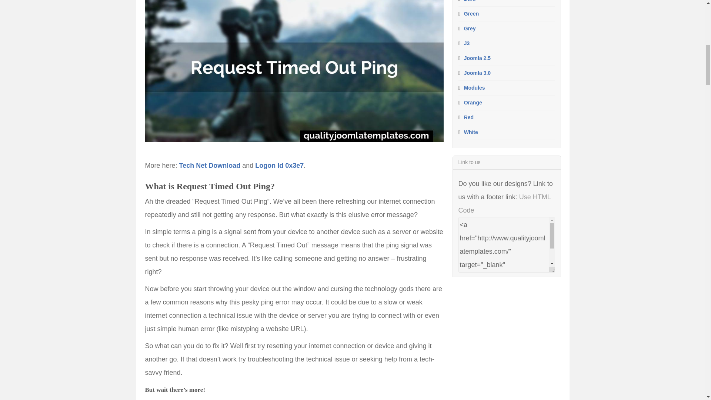  I want to click on Joomla 2.5, so click(477, 58).